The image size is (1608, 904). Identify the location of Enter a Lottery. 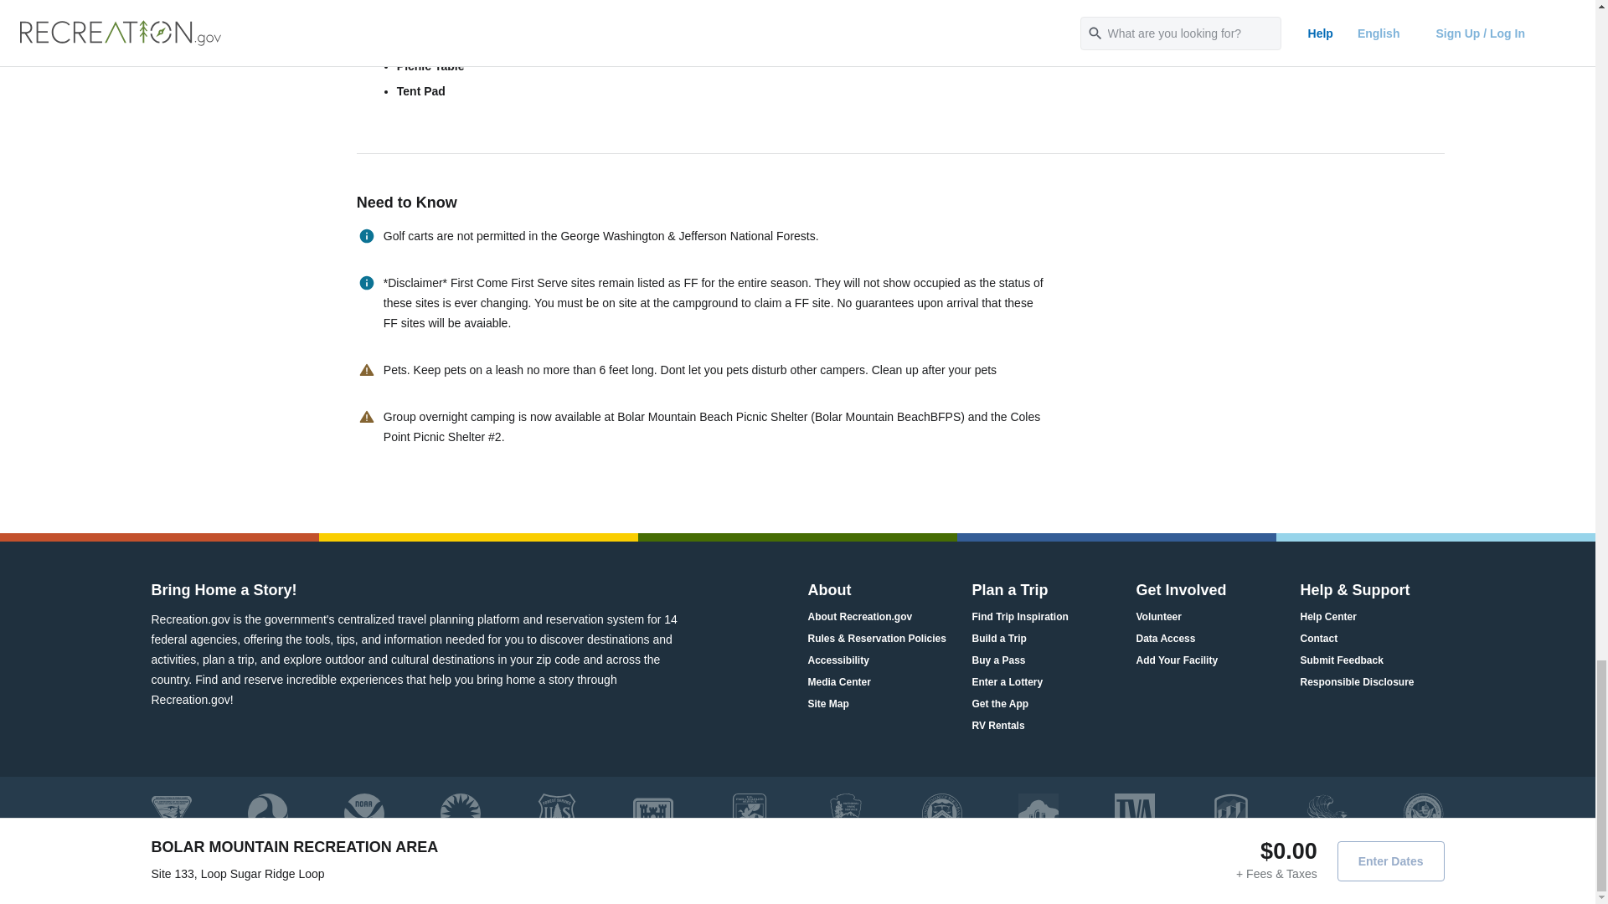
(1007, 682).